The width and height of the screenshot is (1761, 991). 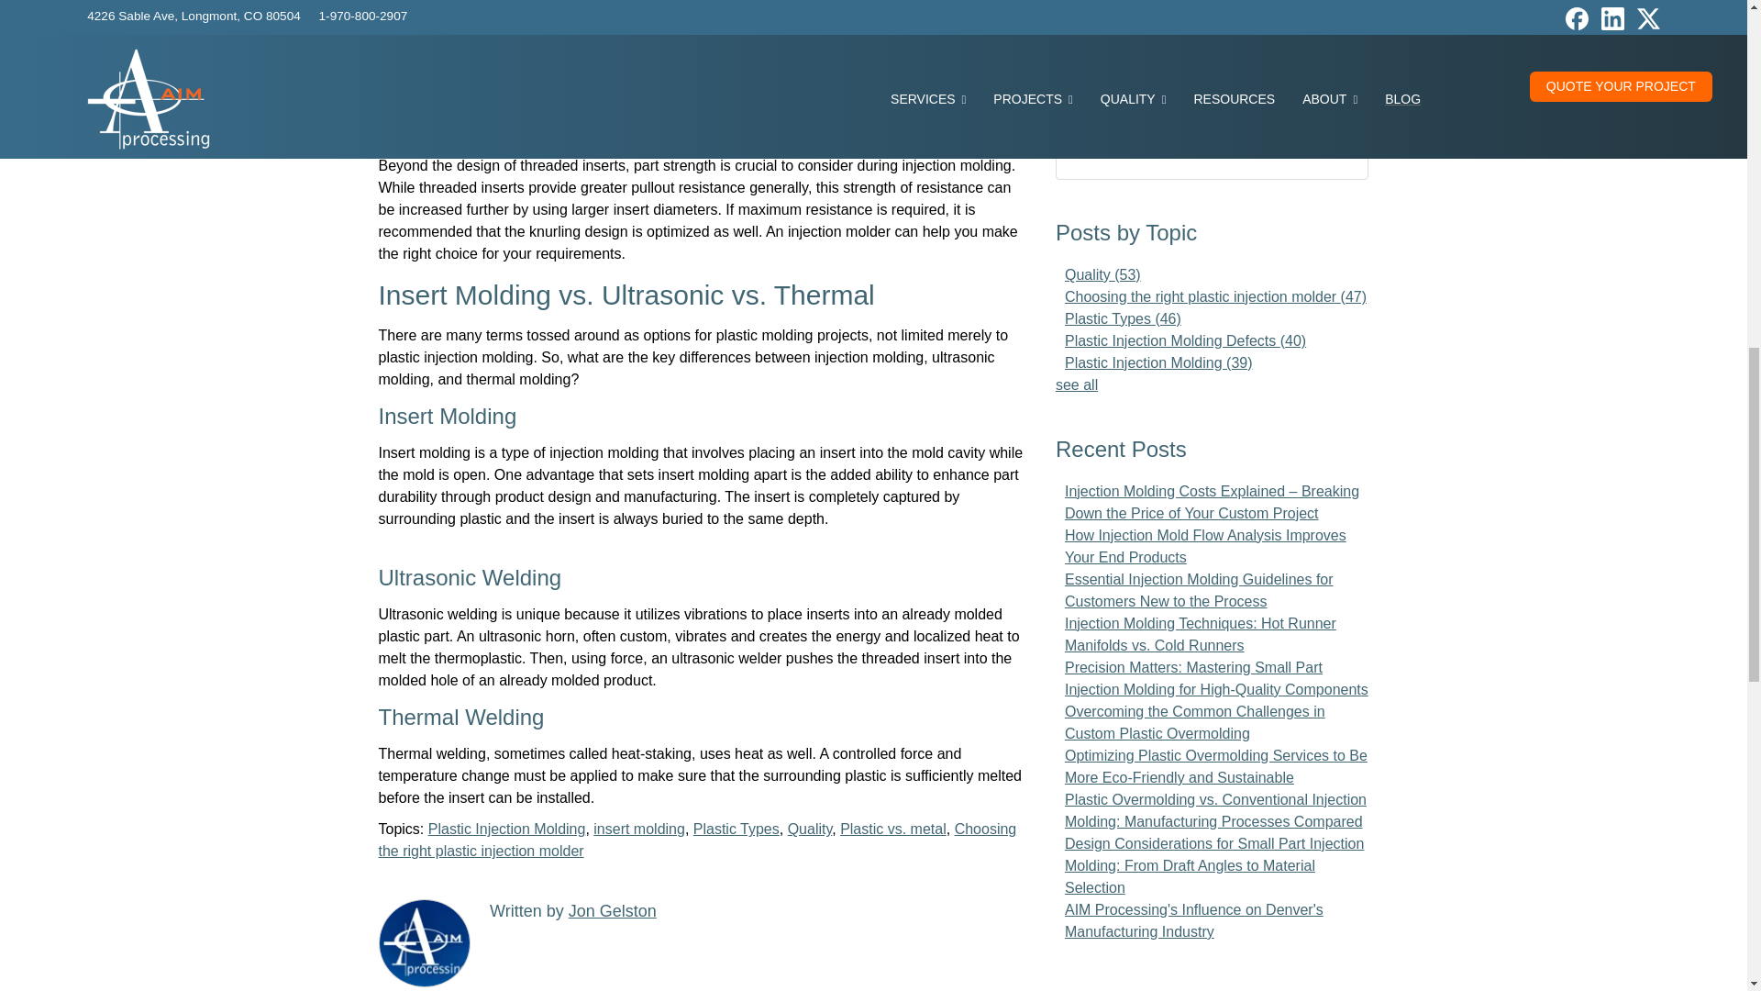 What do you see at coordinates (506, 829) in the screenshot?
I see `Plastic Injection Molding` at bounding box center [506, 829].